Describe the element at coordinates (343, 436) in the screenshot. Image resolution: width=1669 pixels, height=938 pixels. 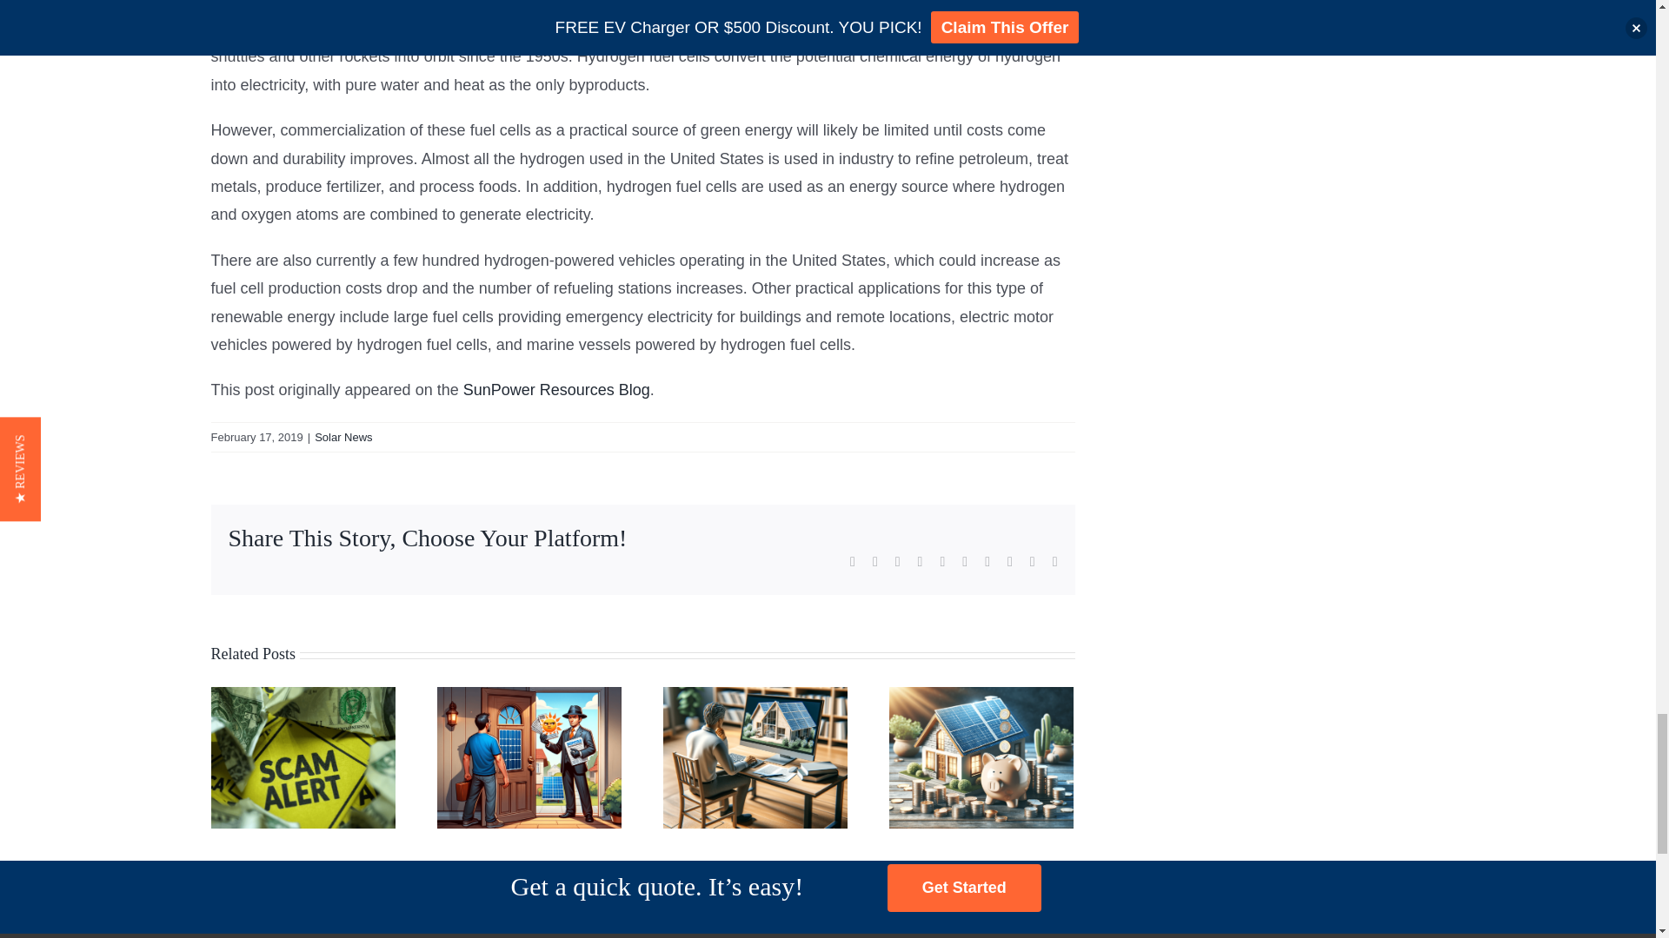
I see `Solar News` at that location.